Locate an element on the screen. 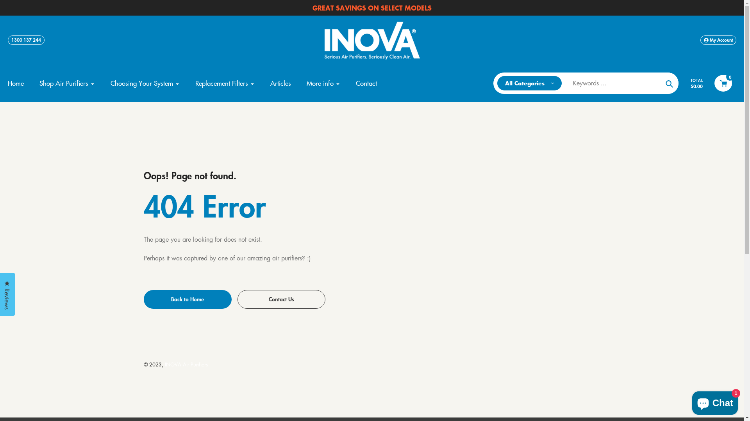  1300 137 244 is located at coordinates (26, 40).